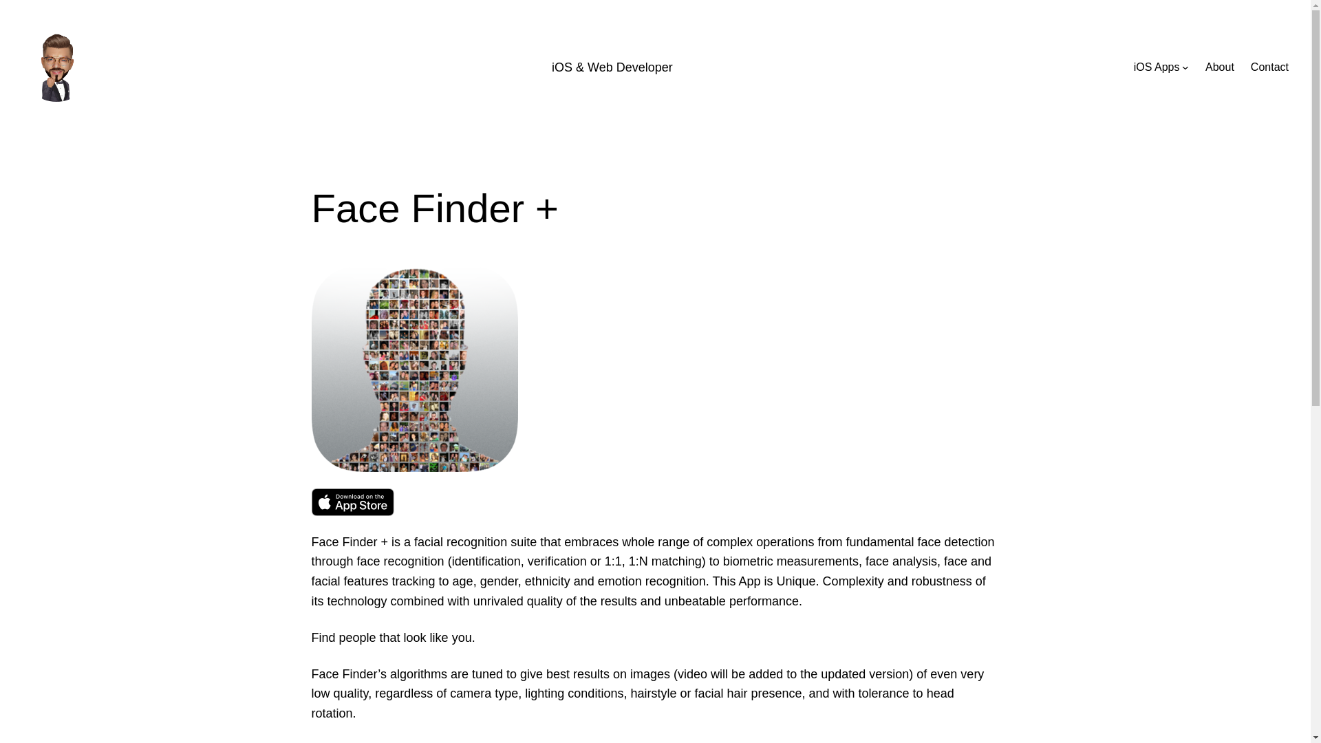 This screenshot has width=1321, height=743. Describe the element at coordinates (1156, 67) in the screenshot. I see `iOS Apps` at that location.